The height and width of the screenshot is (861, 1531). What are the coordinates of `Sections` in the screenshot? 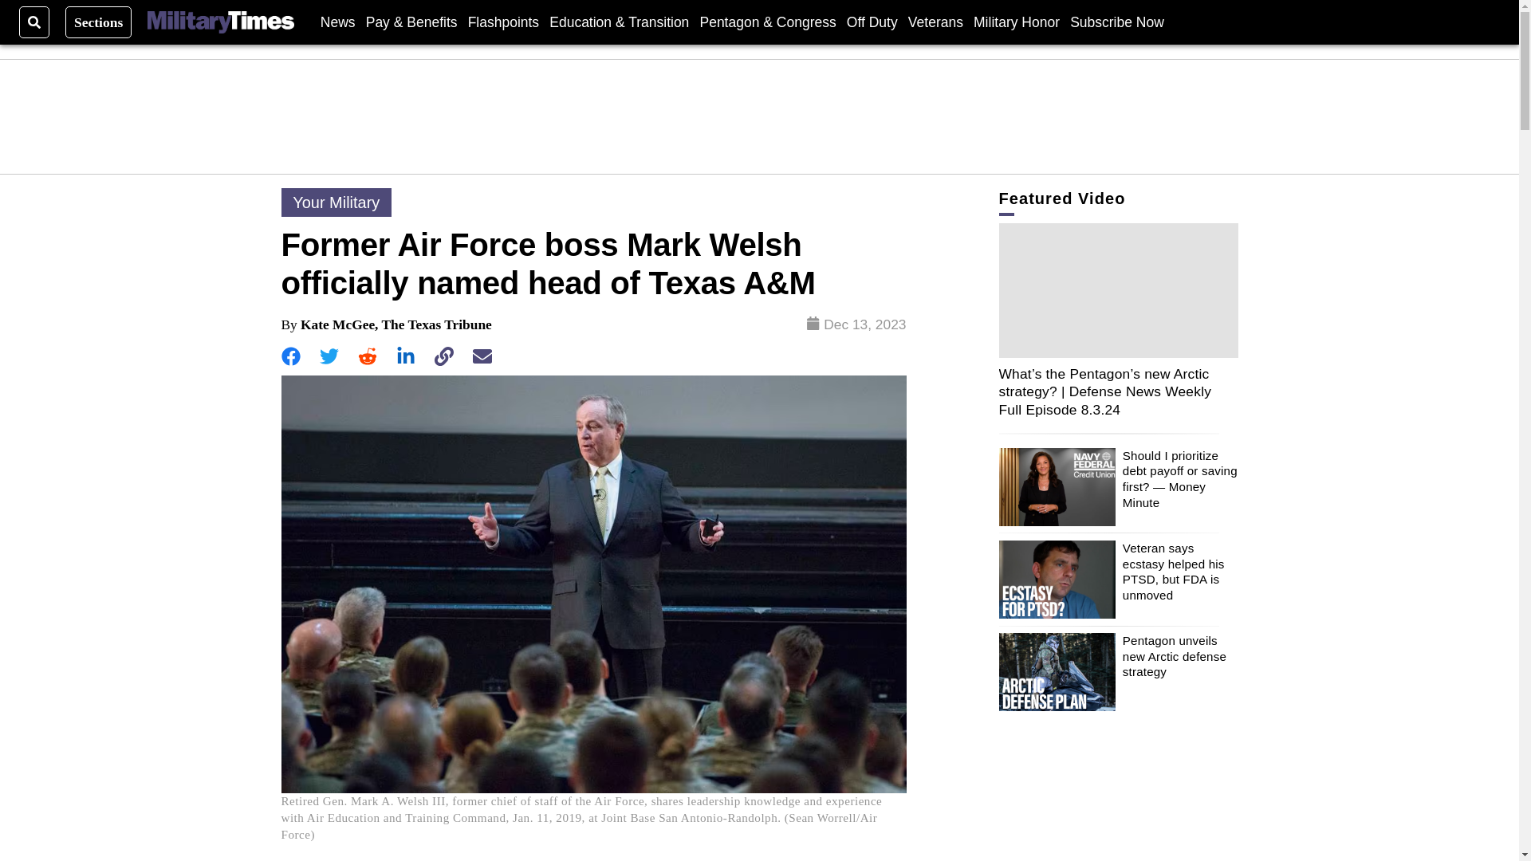 It's located at (99, 22).